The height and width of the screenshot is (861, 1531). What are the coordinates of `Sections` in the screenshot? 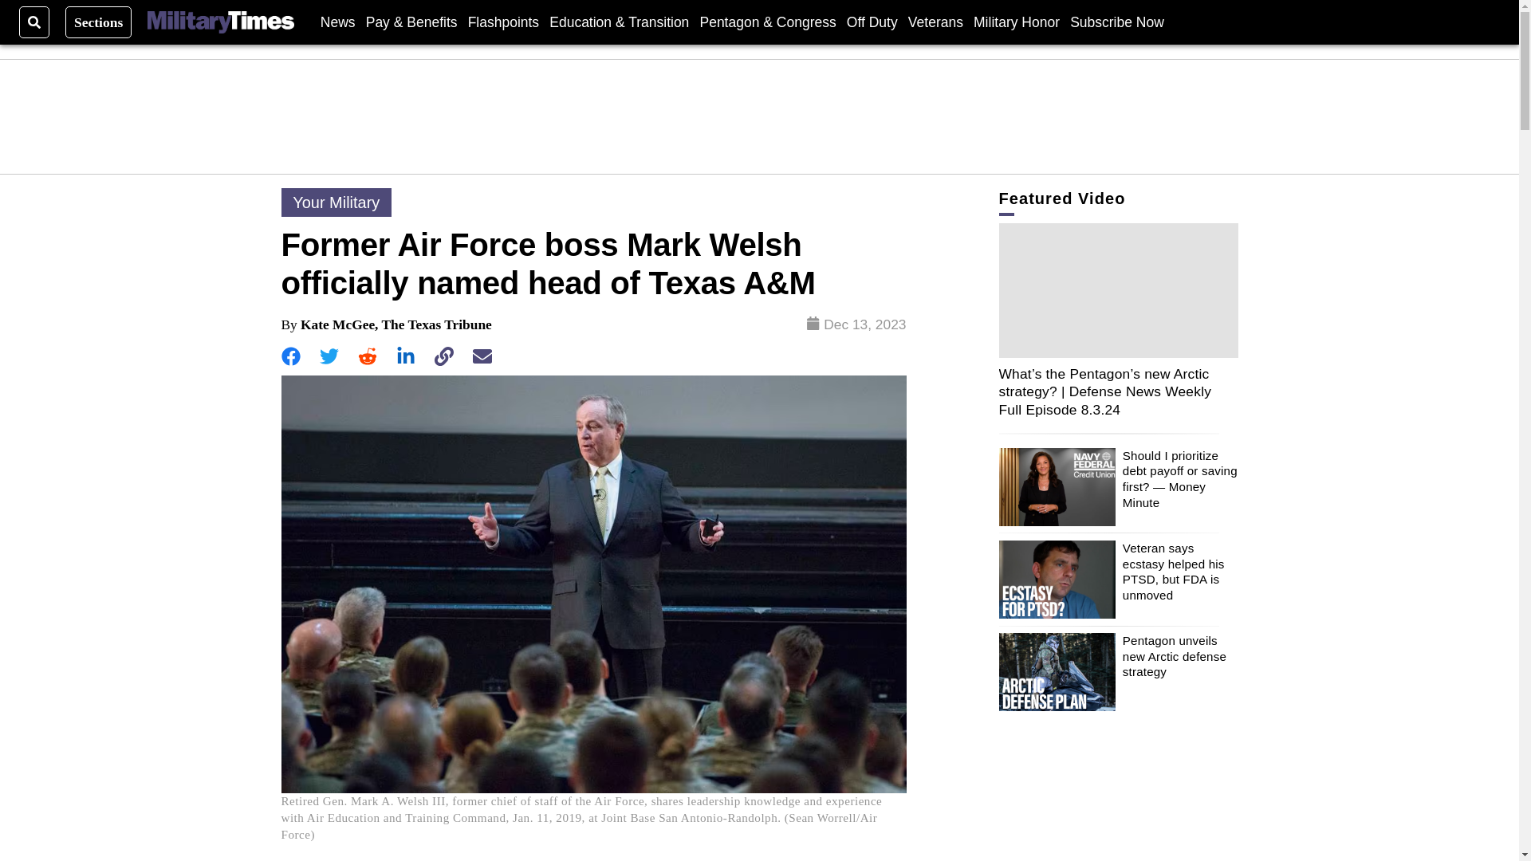 It's located at (99, 22).